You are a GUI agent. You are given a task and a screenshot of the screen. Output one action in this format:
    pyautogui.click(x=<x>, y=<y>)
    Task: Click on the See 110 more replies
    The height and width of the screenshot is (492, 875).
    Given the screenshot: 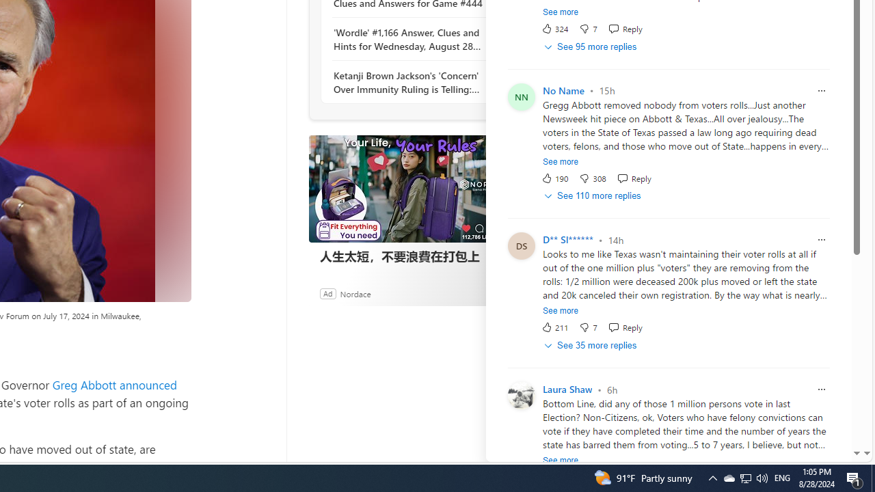 What is the action you would take?
    pyautogui.click(x=593, y=197)
    